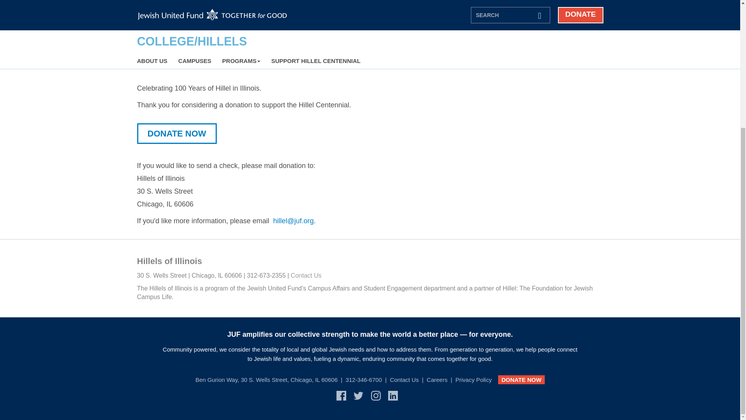  Describe the element at coordinates (364, 380) in the screenshot. I see `Call 312-346-6700` at that location.